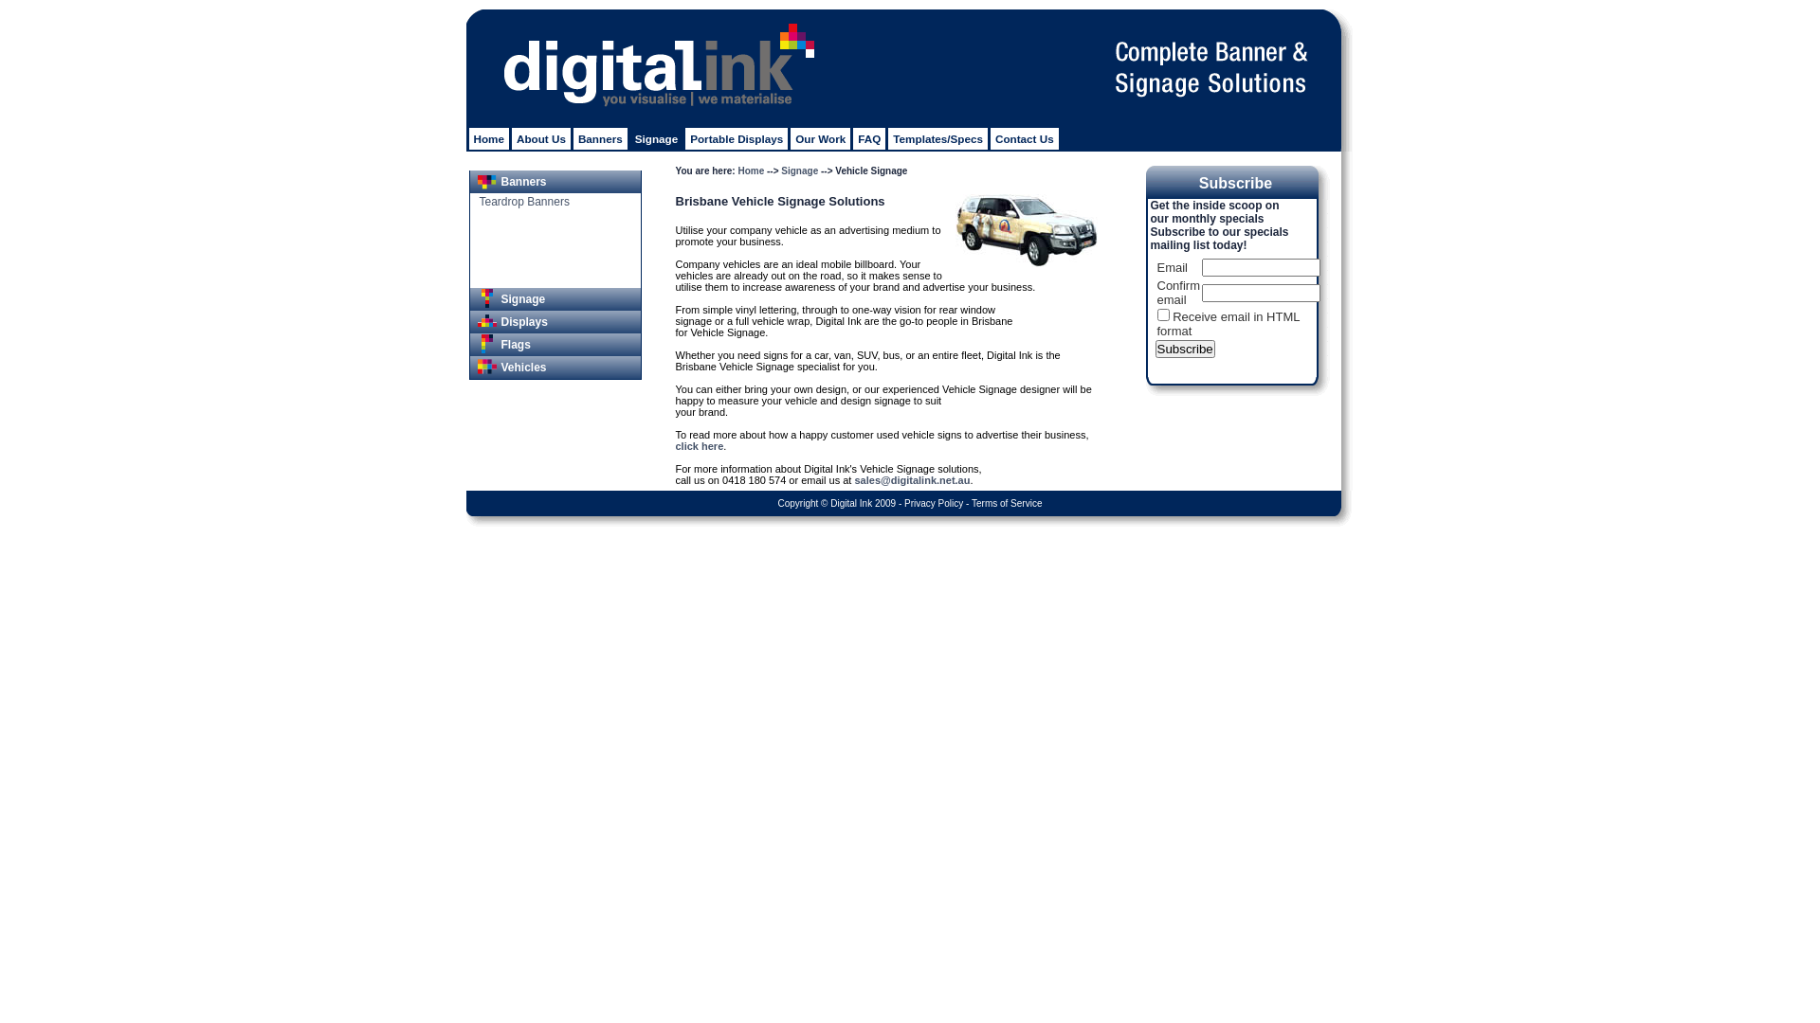 The image size is (1820, 1023). I want to click on Banners, so click(555, 182).